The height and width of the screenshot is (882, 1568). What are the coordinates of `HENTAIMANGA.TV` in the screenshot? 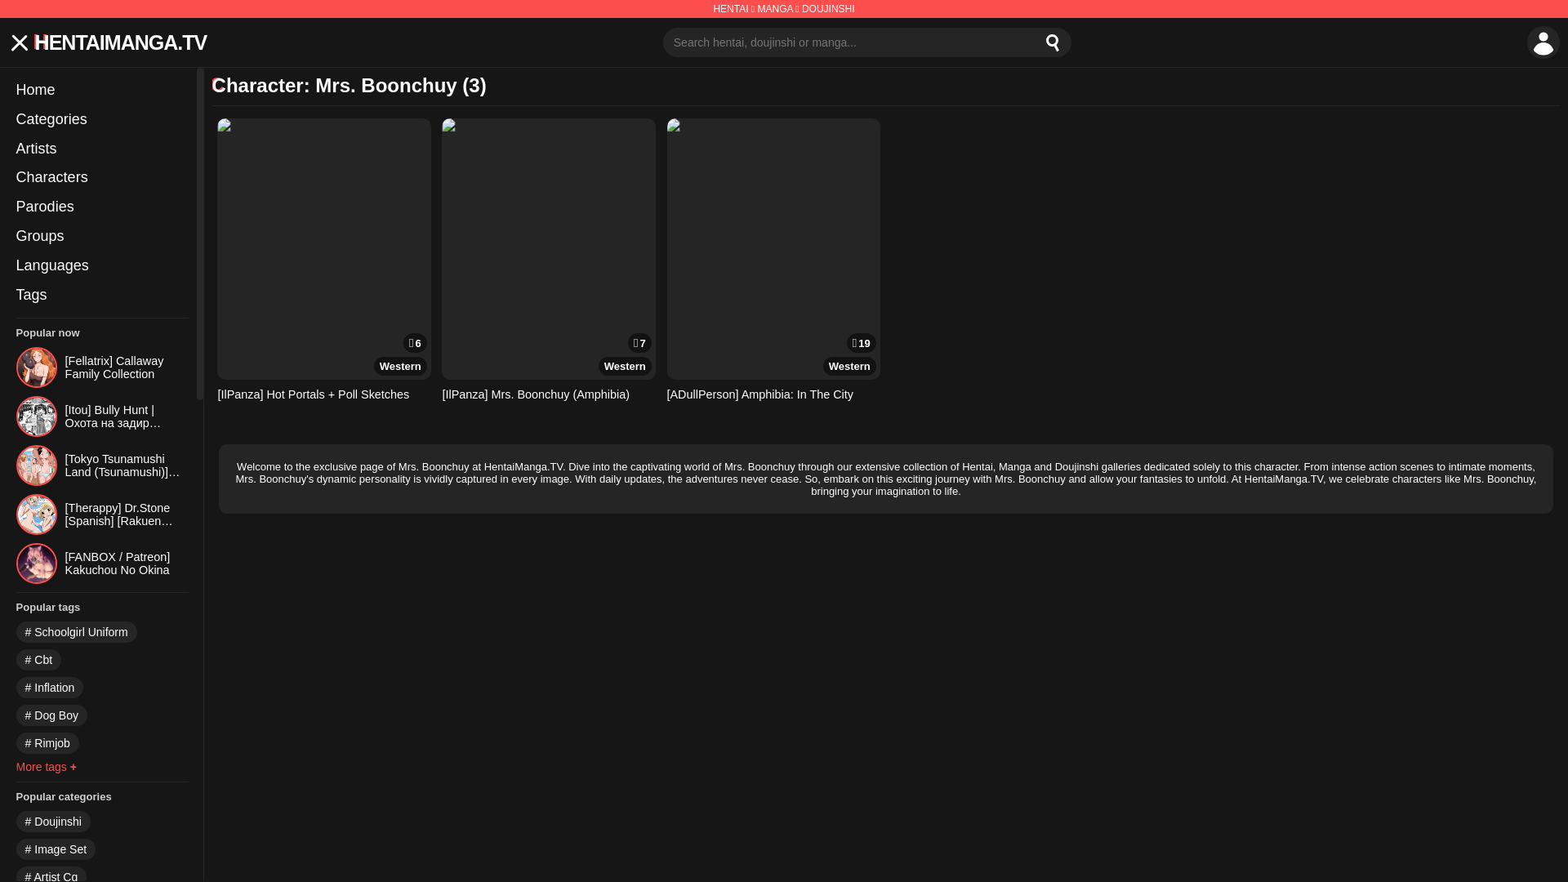 It's located at (121, 42).